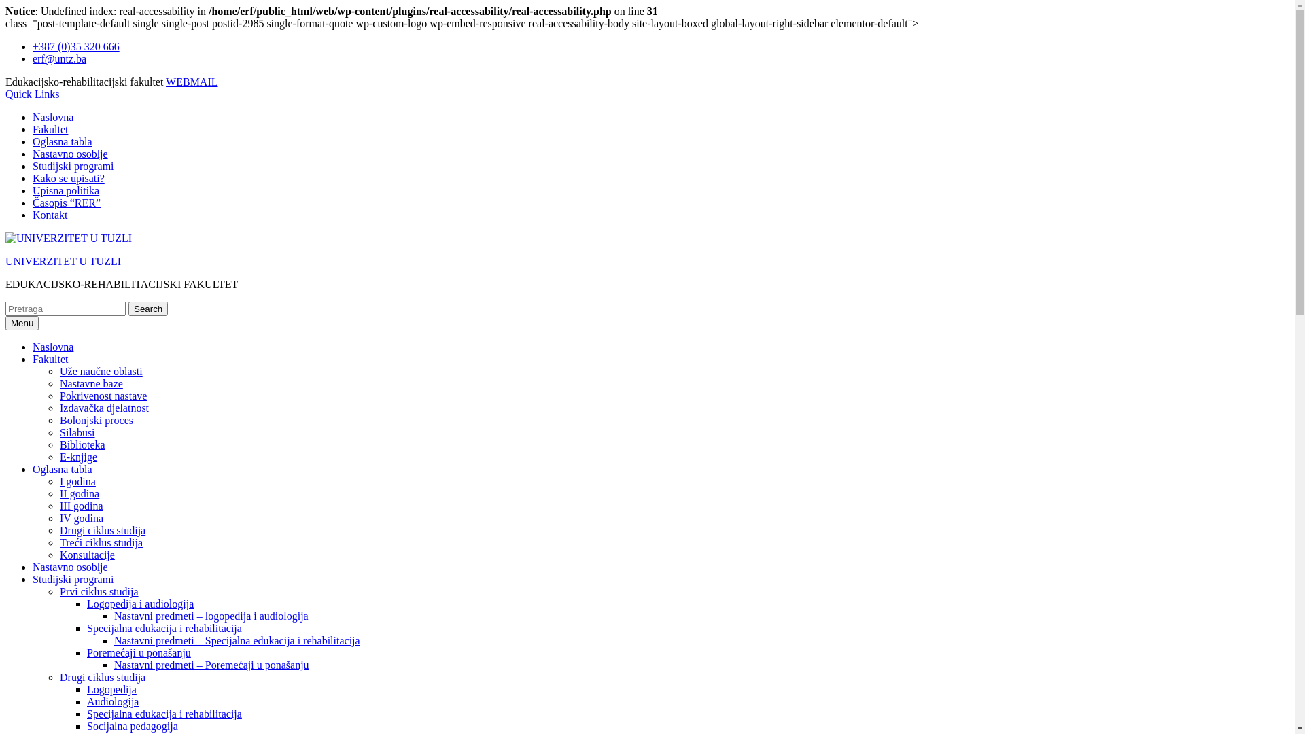  I want to click on III godina, so click(82, 506).